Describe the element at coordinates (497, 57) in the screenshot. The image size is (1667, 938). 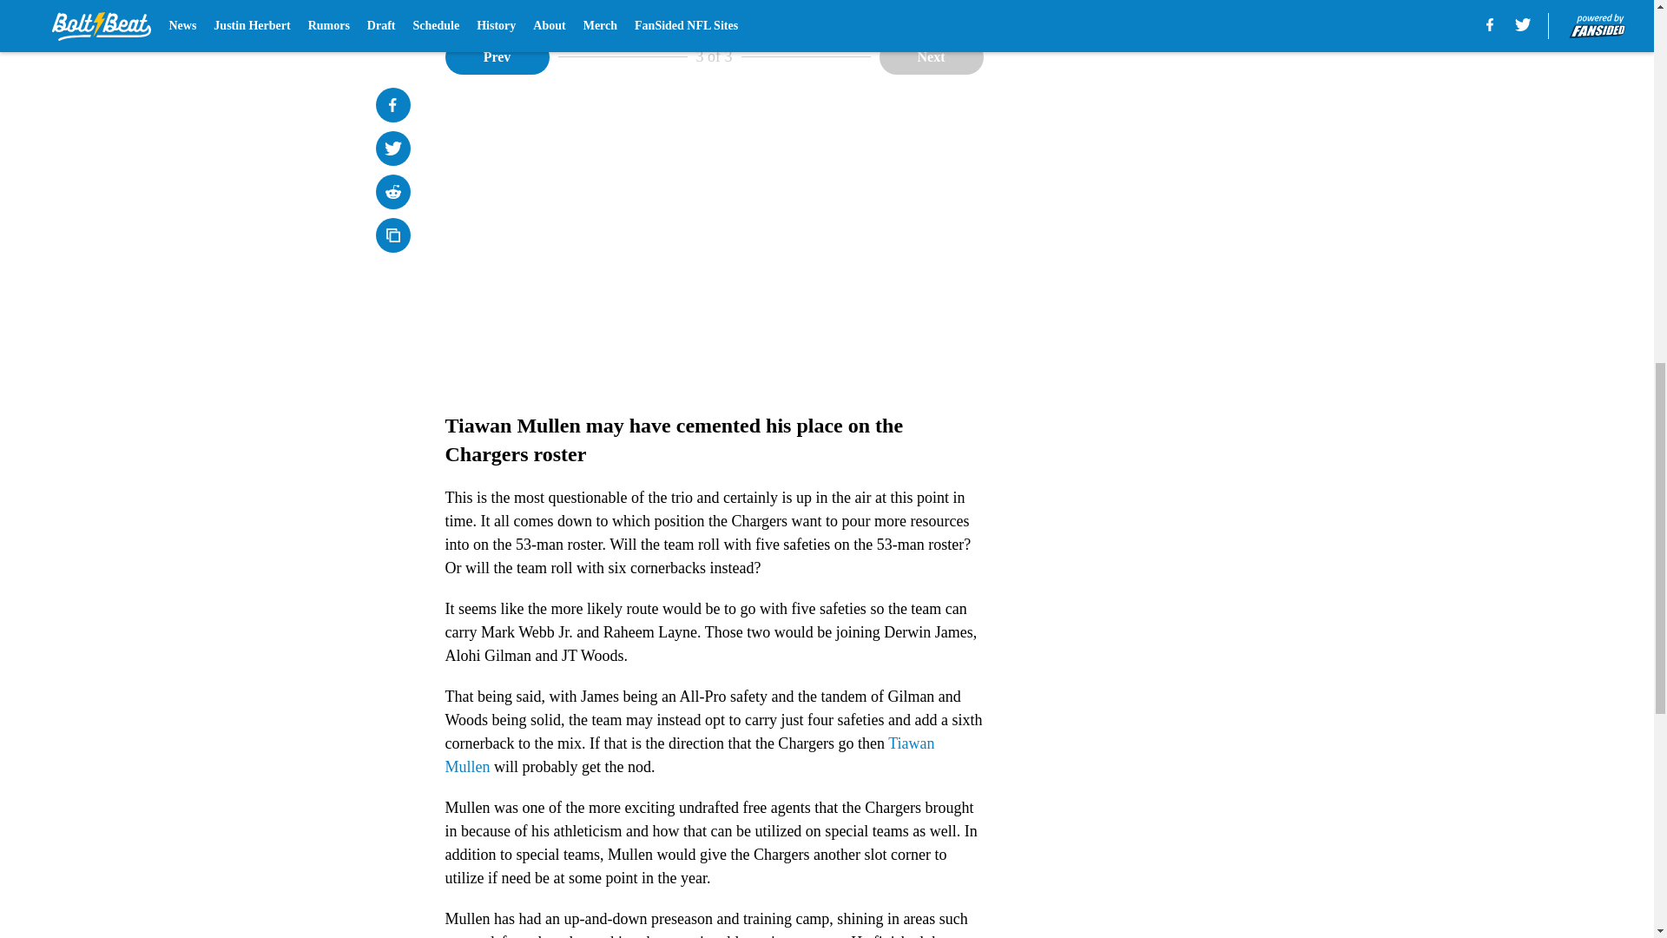
I see `Prev` at that location.